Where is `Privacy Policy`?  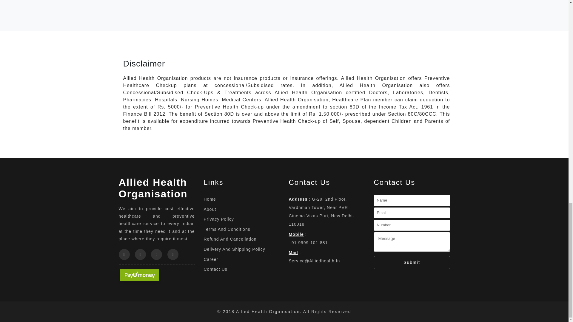 Privacy Policy is located at coordinates (241, 219).